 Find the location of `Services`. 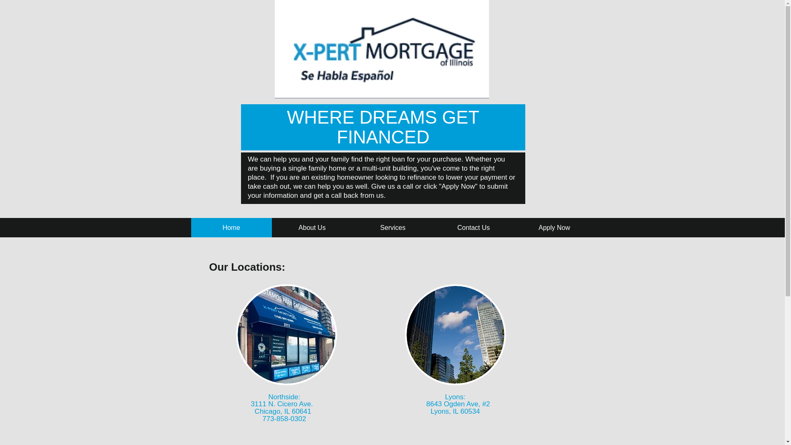

Services is located at coordinates (393, 227).